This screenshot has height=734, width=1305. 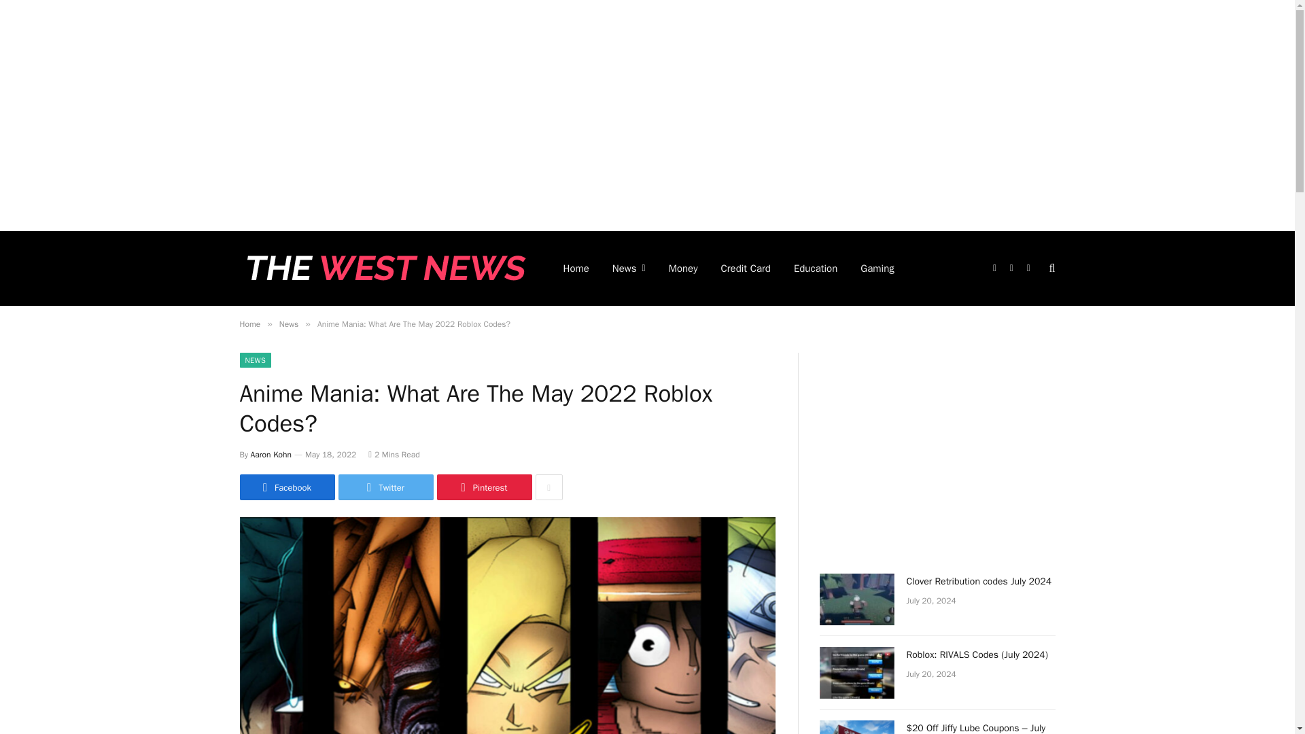 What do you see at coordinates (288, 324) in the screenshot?
I see `News` at bounding box center [288, 324].